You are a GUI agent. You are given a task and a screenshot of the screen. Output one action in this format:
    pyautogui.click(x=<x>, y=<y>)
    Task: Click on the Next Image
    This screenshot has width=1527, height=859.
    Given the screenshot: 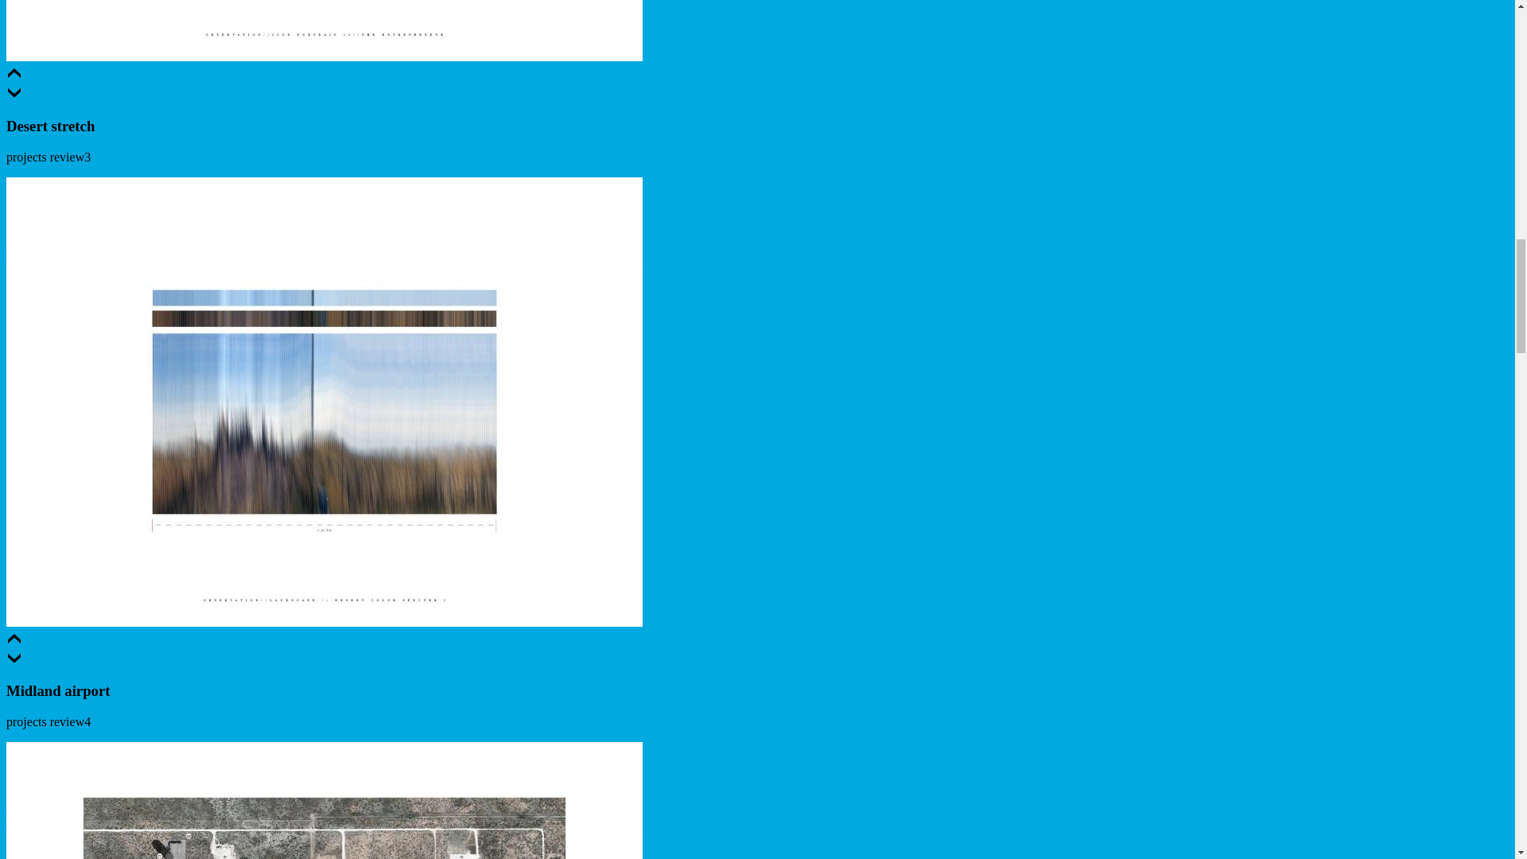 What is the action you would take?
    pyautogui.click(x=14, y=660)
    